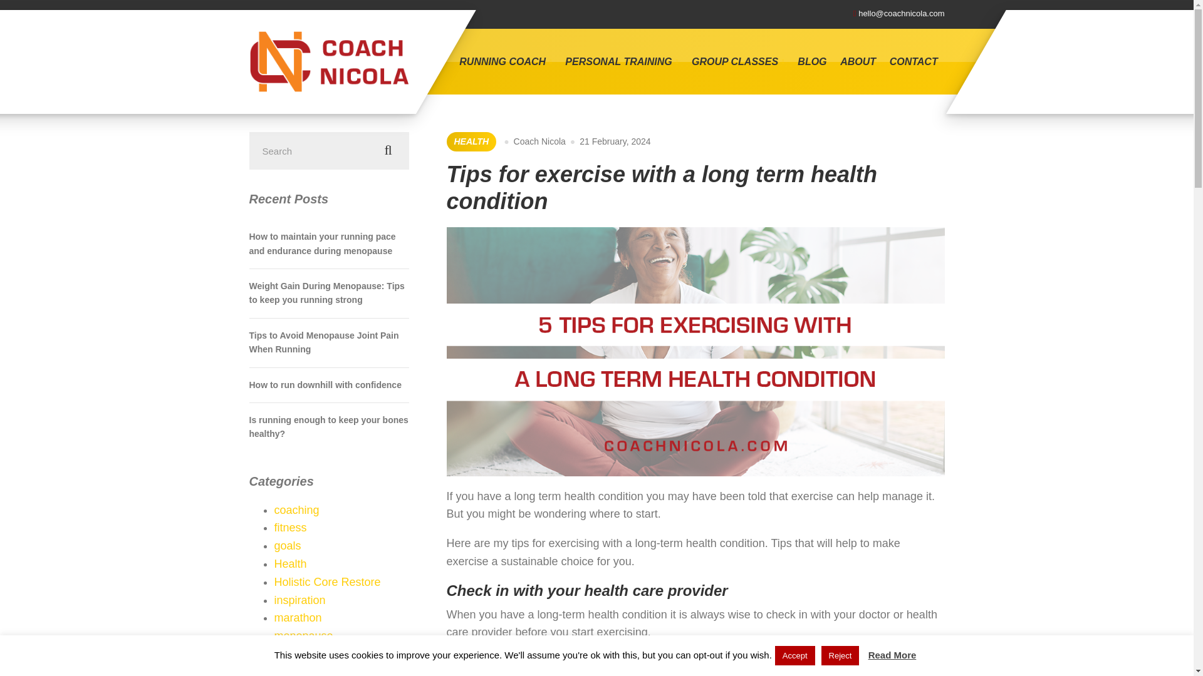  I want to click on fitness, so click(290, 527).